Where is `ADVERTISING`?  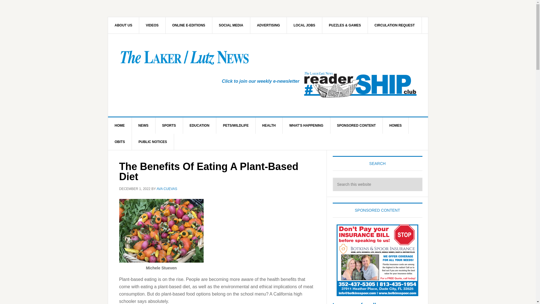
ADVERTISING is located at coordinates (268, 25).